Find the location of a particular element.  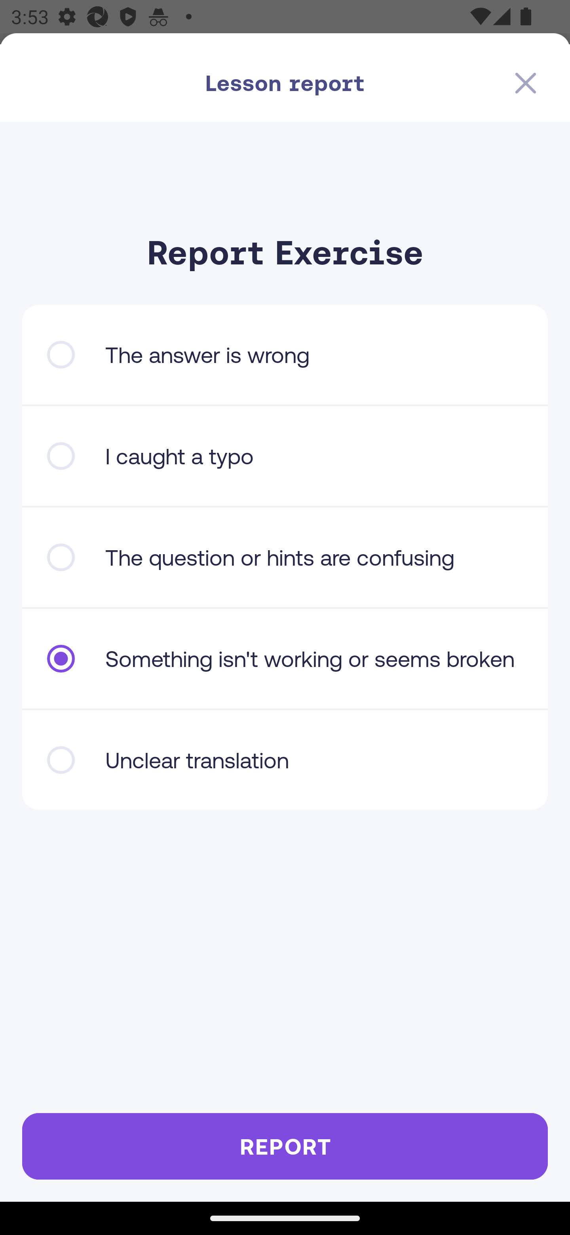

REPORT is located at coordinates (285, 1146).